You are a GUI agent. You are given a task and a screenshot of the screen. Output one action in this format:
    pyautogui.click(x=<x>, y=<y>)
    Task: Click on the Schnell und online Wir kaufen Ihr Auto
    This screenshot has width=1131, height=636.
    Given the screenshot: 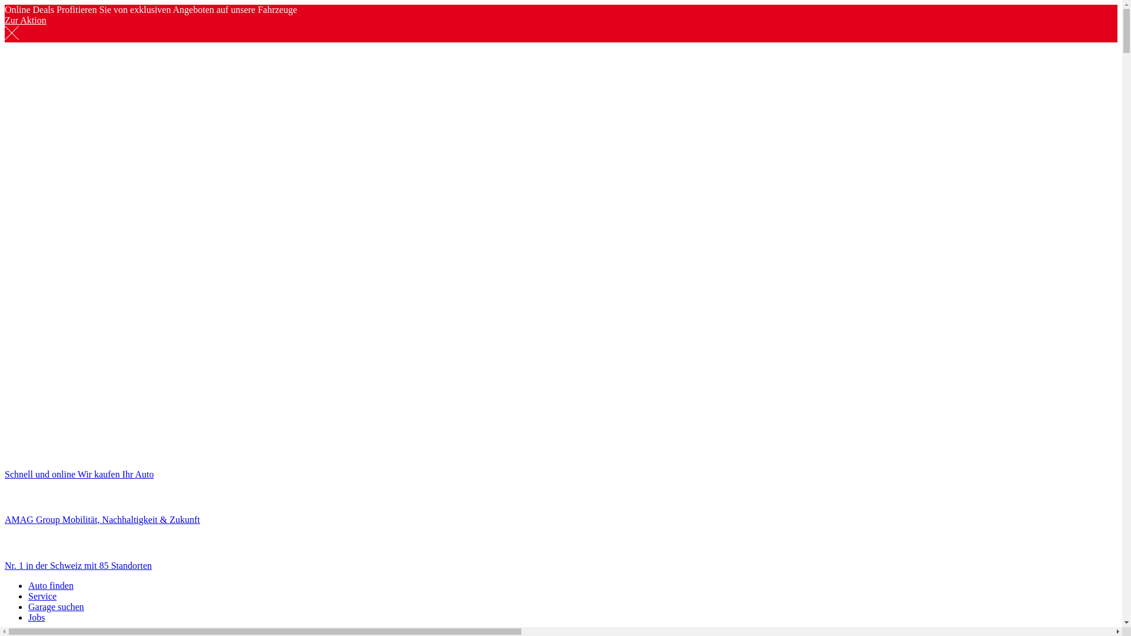 What is the action you would take?
    pyautogui.click(x=561, y=465)
    